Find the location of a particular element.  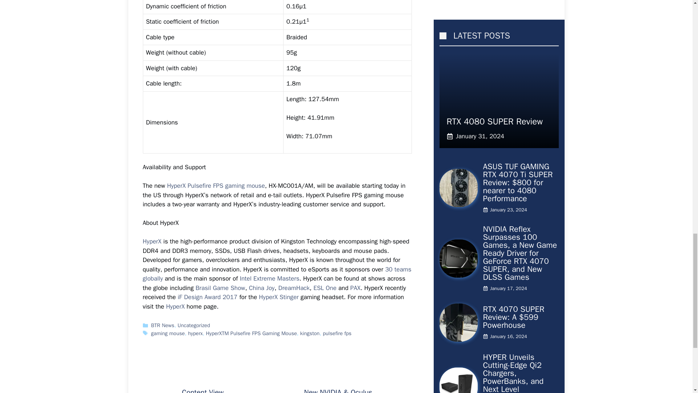

Intel Extreme Masters is located at coordinates (269, 278).